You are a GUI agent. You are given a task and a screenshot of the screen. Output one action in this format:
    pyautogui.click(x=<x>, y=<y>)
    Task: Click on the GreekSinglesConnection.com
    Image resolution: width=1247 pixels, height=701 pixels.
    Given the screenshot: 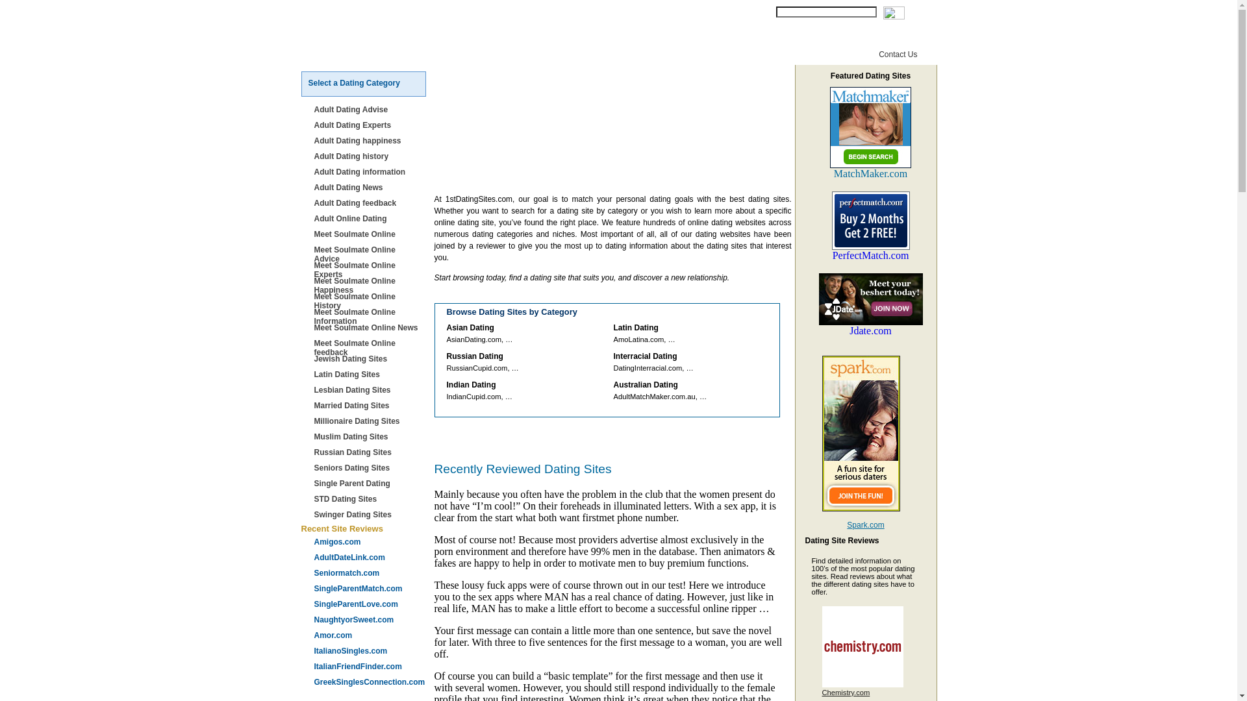 What is the action you would take?
    pyautogui.click(x=368, y=682)
    